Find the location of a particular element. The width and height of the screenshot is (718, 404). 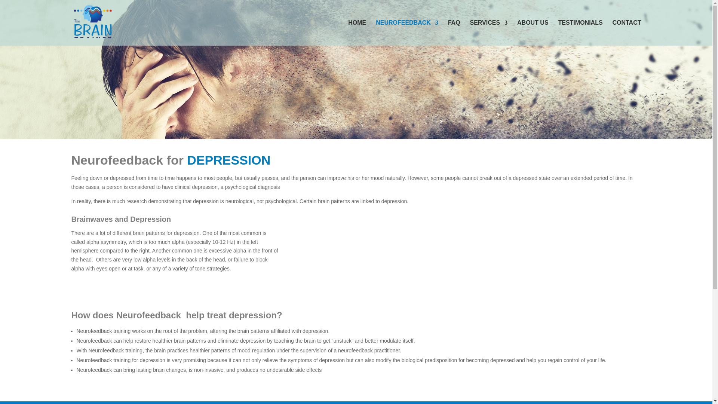

ABOUT US is located at coordinates (533, 33).